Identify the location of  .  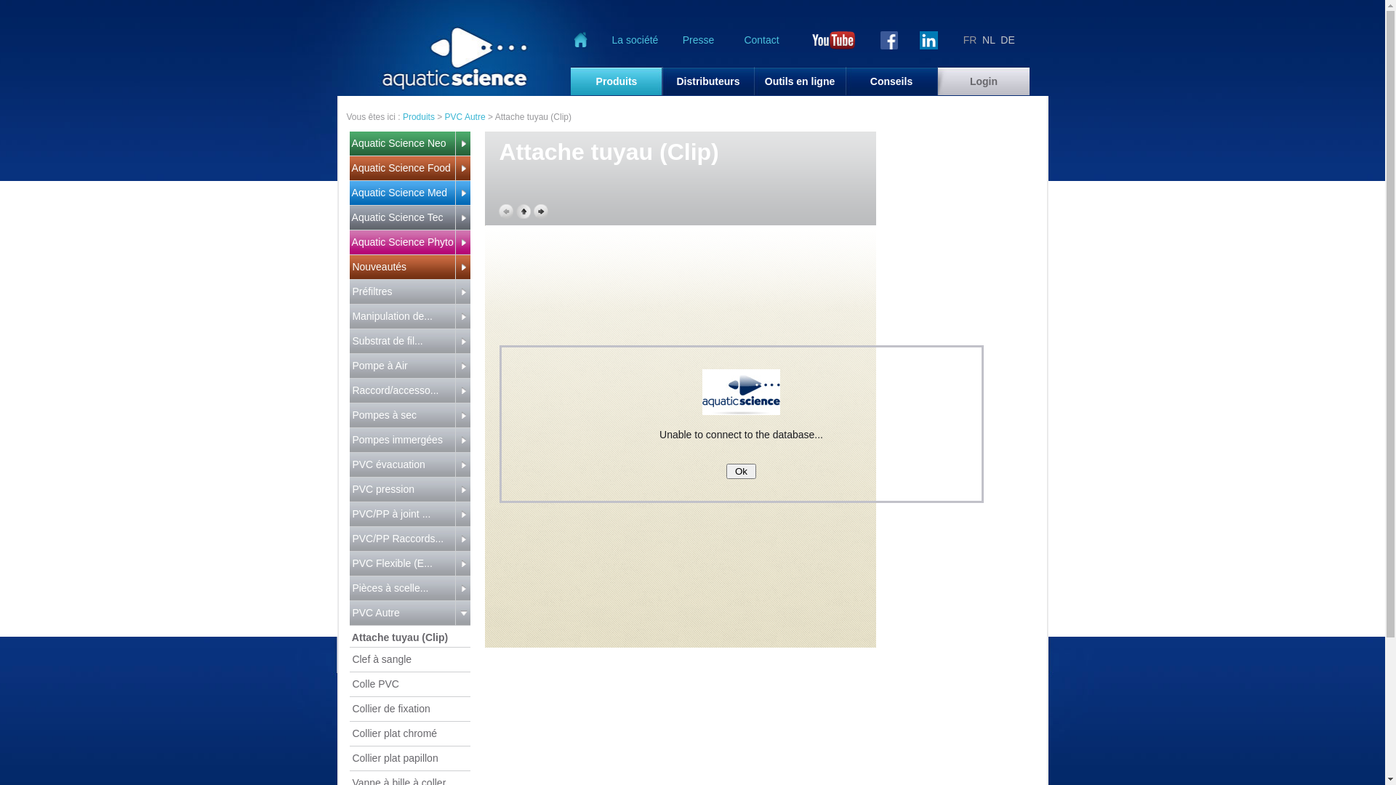
(462, 539).